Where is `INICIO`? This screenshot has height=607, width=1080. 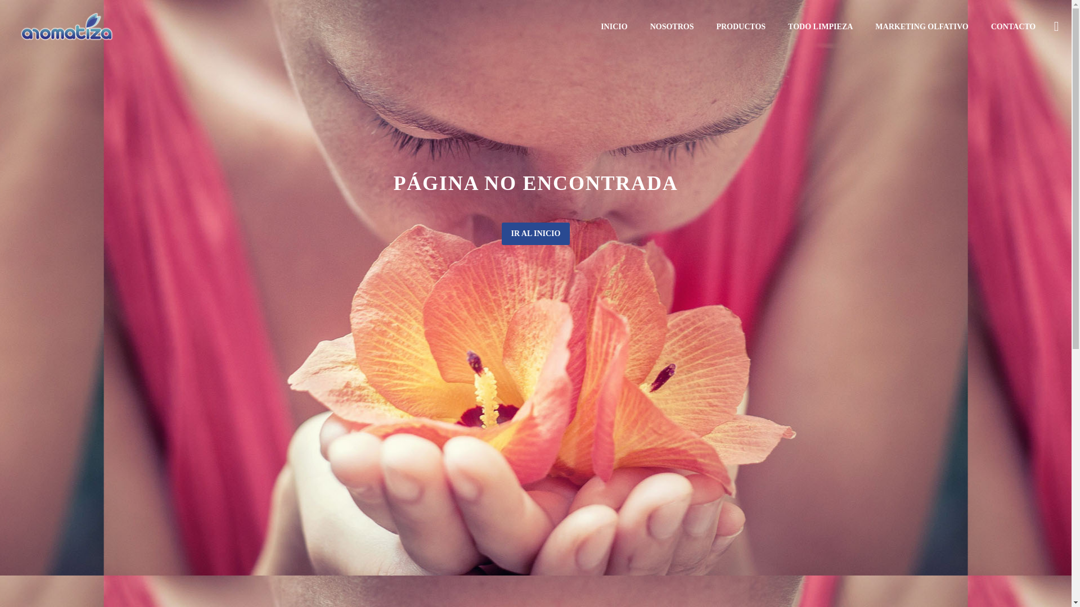
INICIO is located at coordinates (614, 27).